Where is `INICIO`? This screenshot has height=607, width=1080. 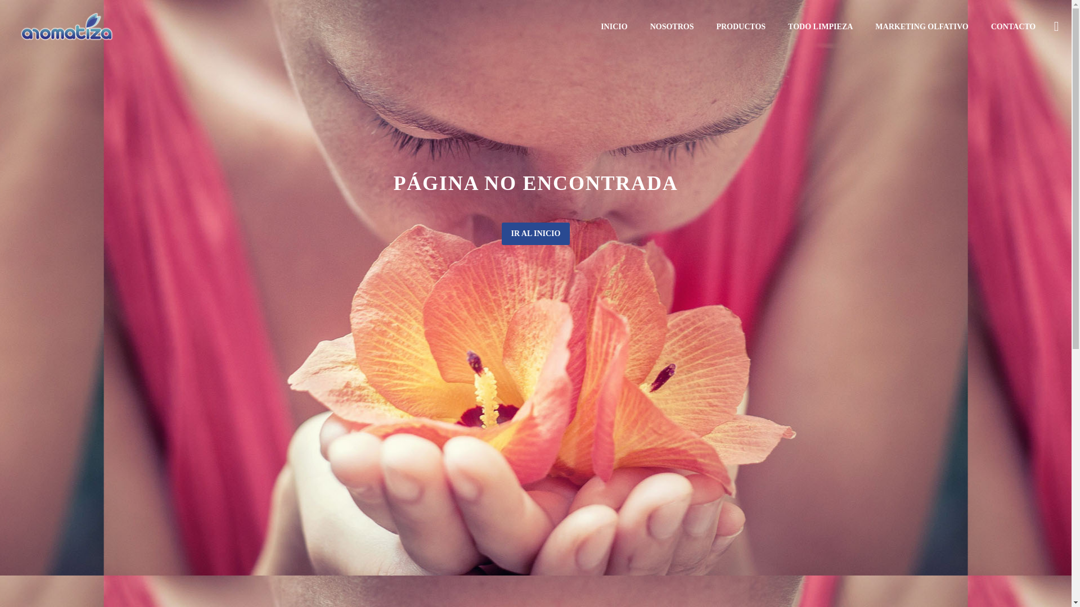
INICIO is located at coordinates (614, 27).